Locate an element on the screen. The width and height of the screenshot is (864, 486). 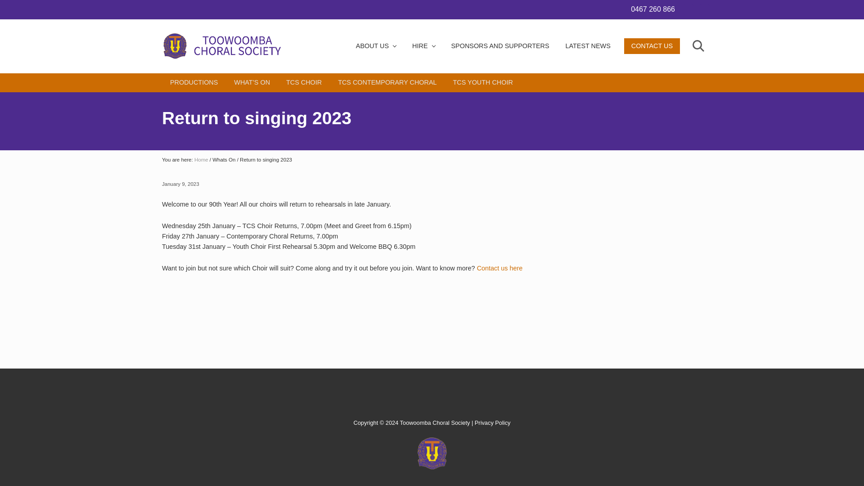
HIRE is located at coordinates (423, 46).